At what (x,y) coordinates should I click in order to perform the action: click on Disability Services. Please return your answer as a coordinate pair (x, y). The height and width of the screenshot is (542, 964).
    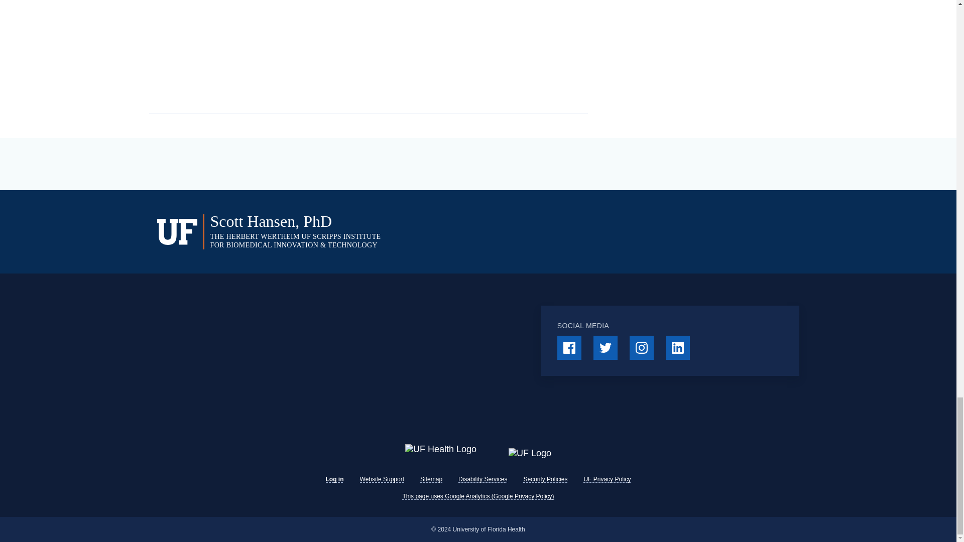
    Looking at the image, I should click on (483, 479).